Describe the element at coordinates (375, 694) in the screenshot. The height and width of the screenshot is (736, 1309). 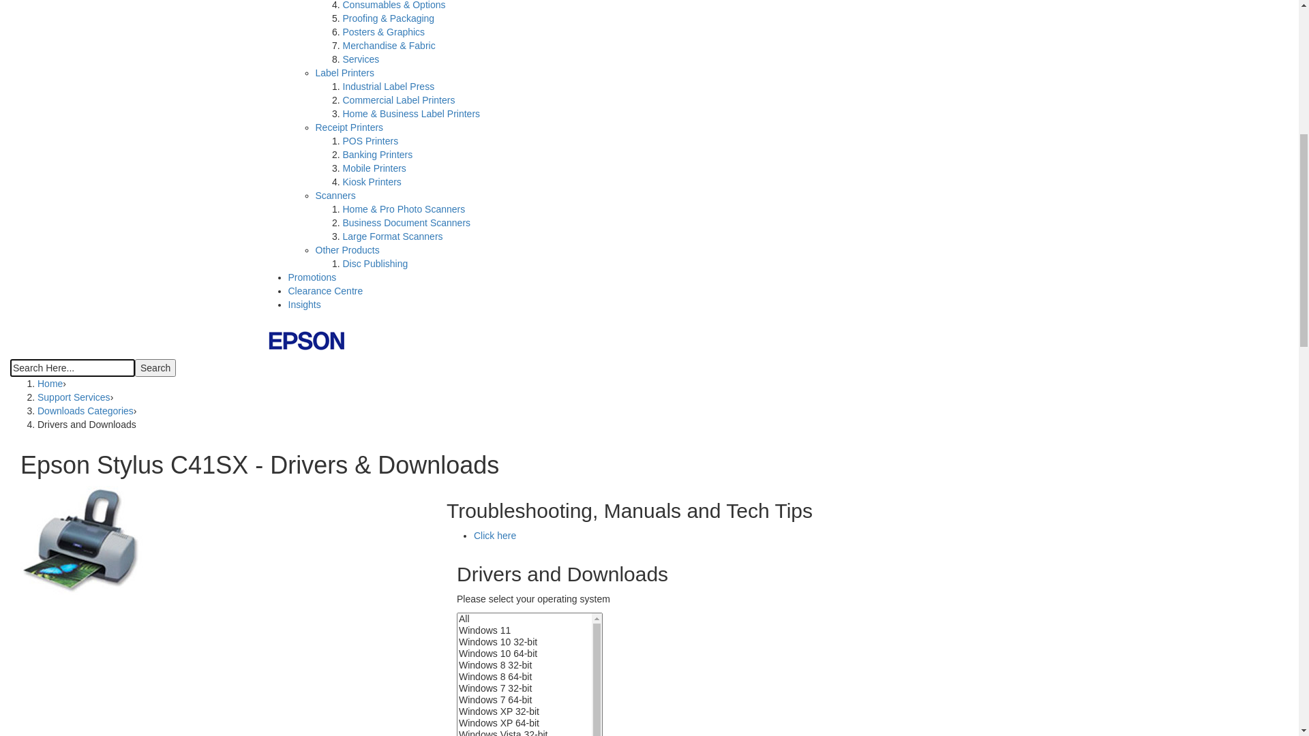
I see `Disc Publishing` at that location.